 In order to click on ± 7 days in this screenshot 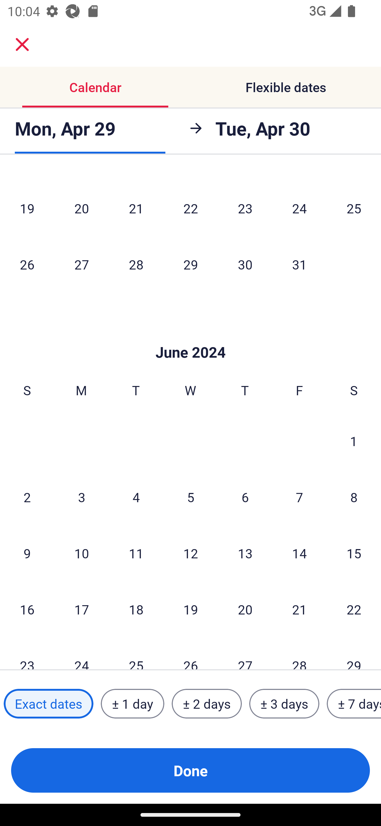, I will do `click(354, 704)`.